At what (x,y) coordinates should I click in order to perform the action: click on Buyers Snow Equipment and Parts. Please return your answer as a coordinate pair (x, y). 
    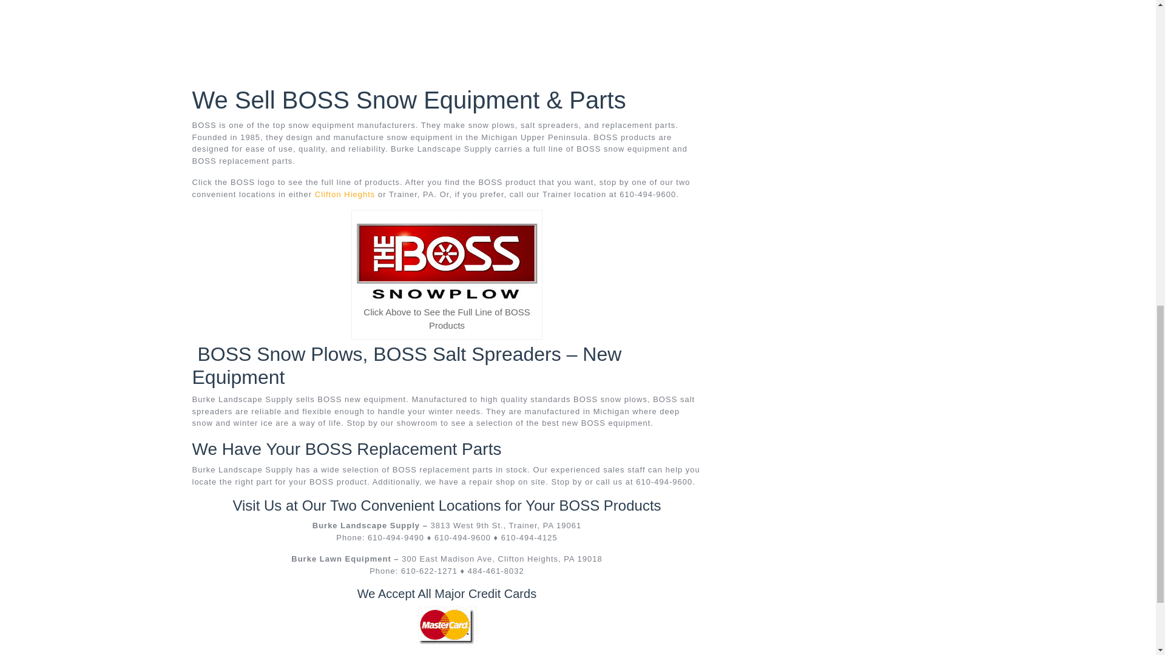
    Looking at the image, I should click on (447, 627).